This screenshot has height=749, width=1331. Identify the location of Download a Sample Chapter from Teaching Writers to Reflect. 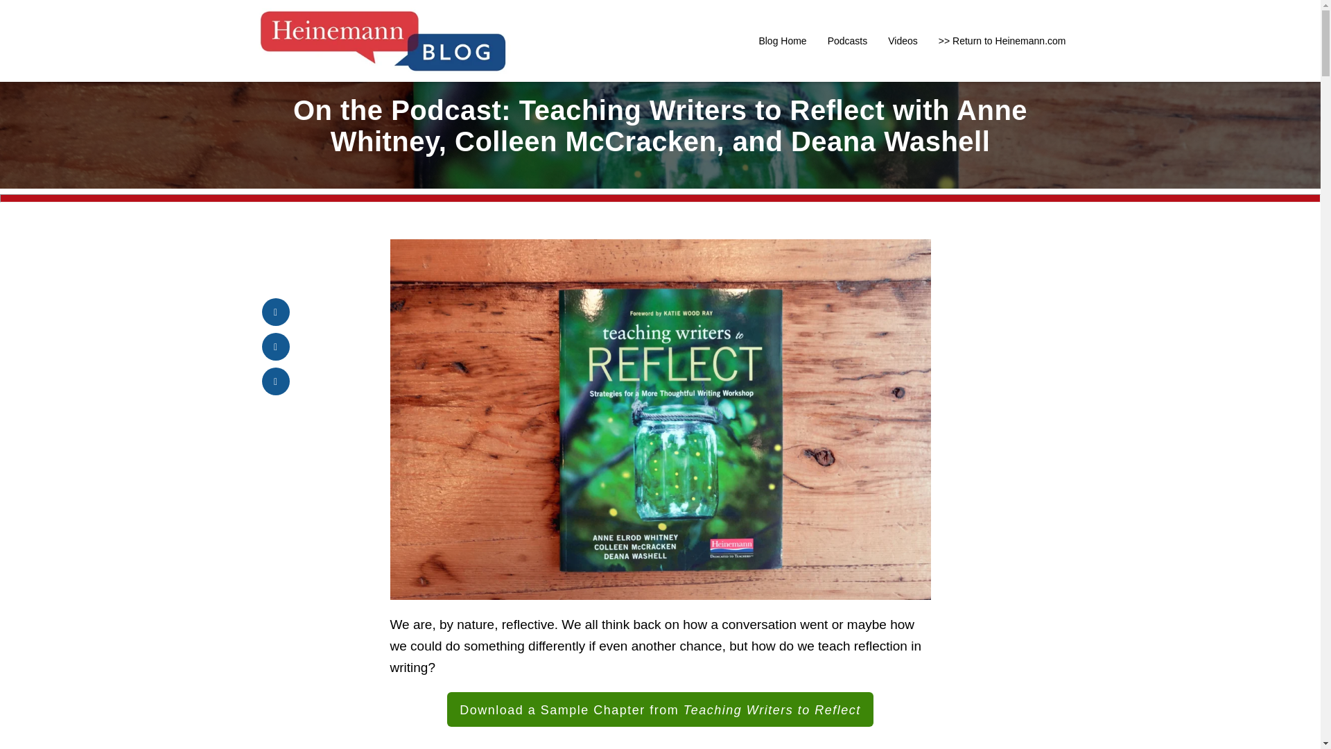
(660, 709).